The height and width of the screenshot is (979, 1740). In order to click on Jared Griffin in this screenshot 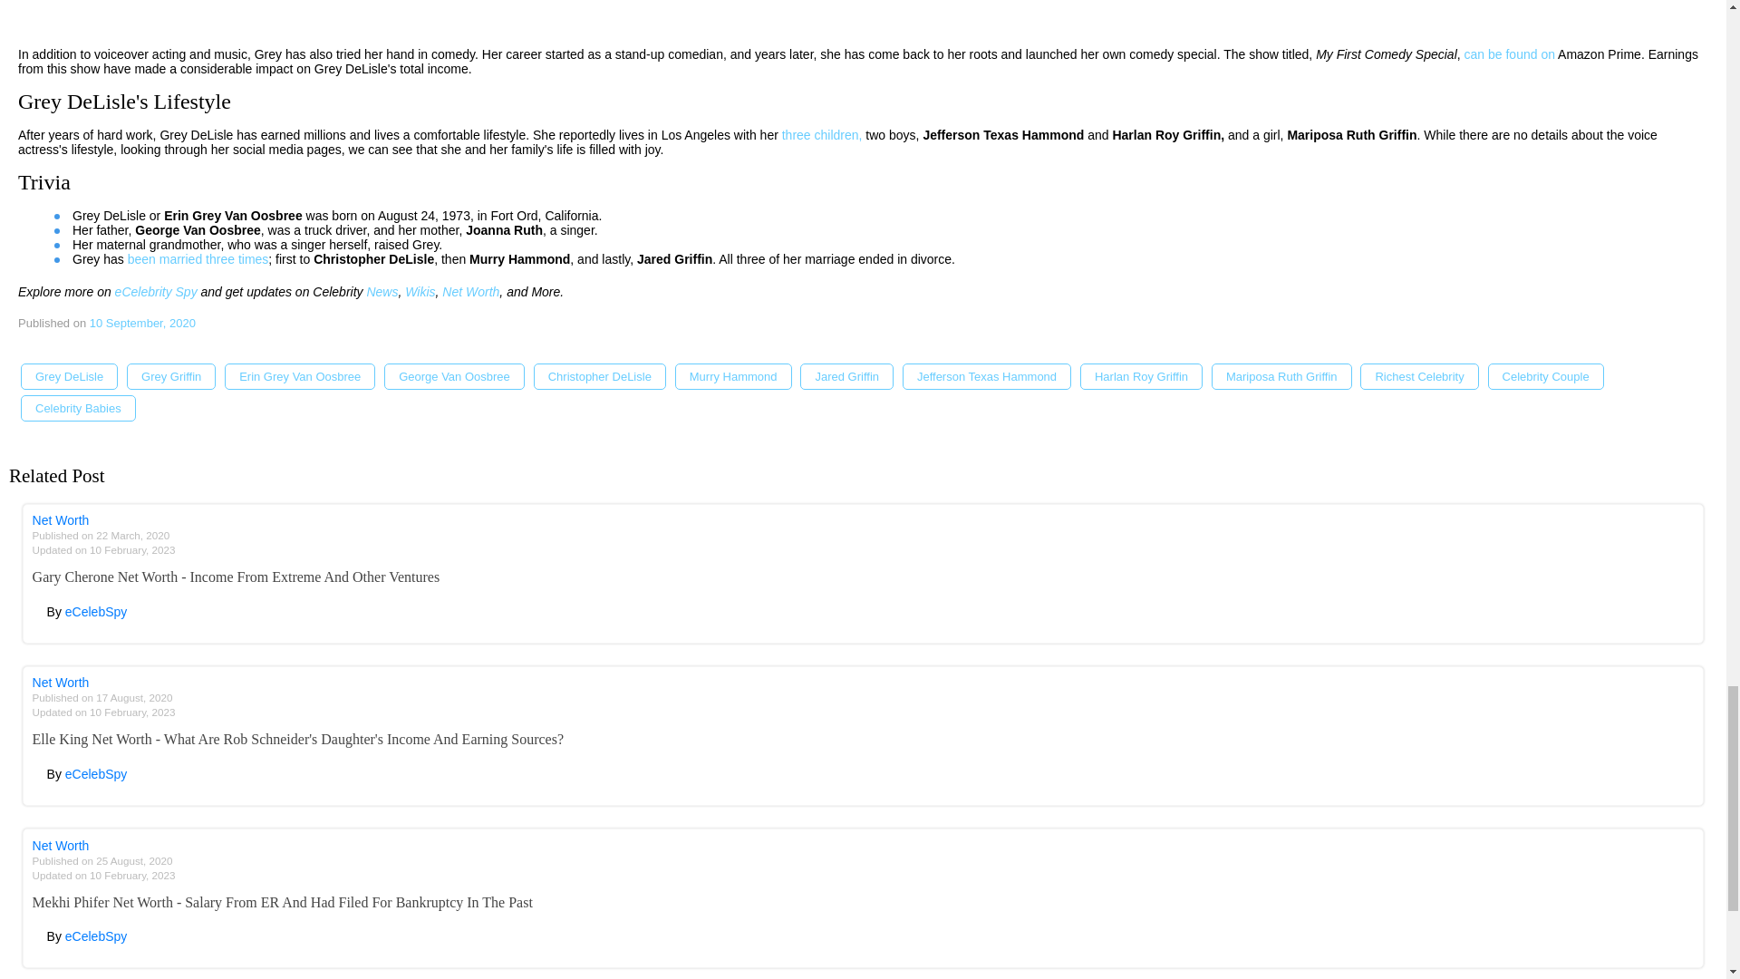, I will do `click(846, 375)`.